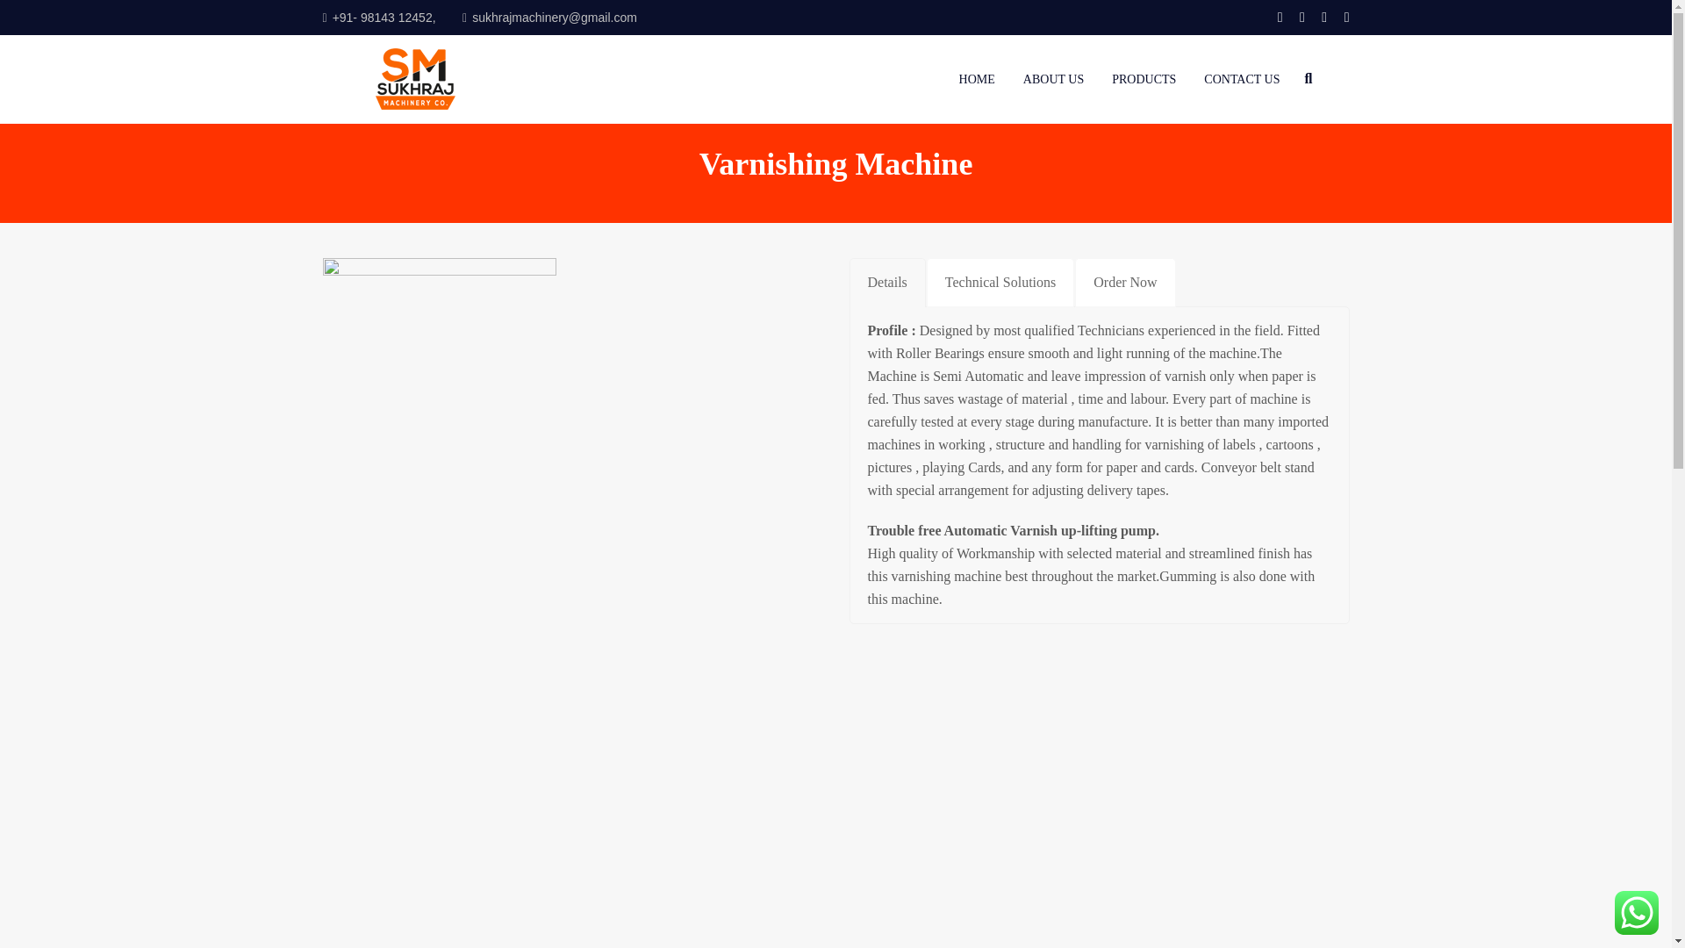 The height and width of the screenshot is (948, 1685). I want to click on CONTACT US, so click(1241, 79).